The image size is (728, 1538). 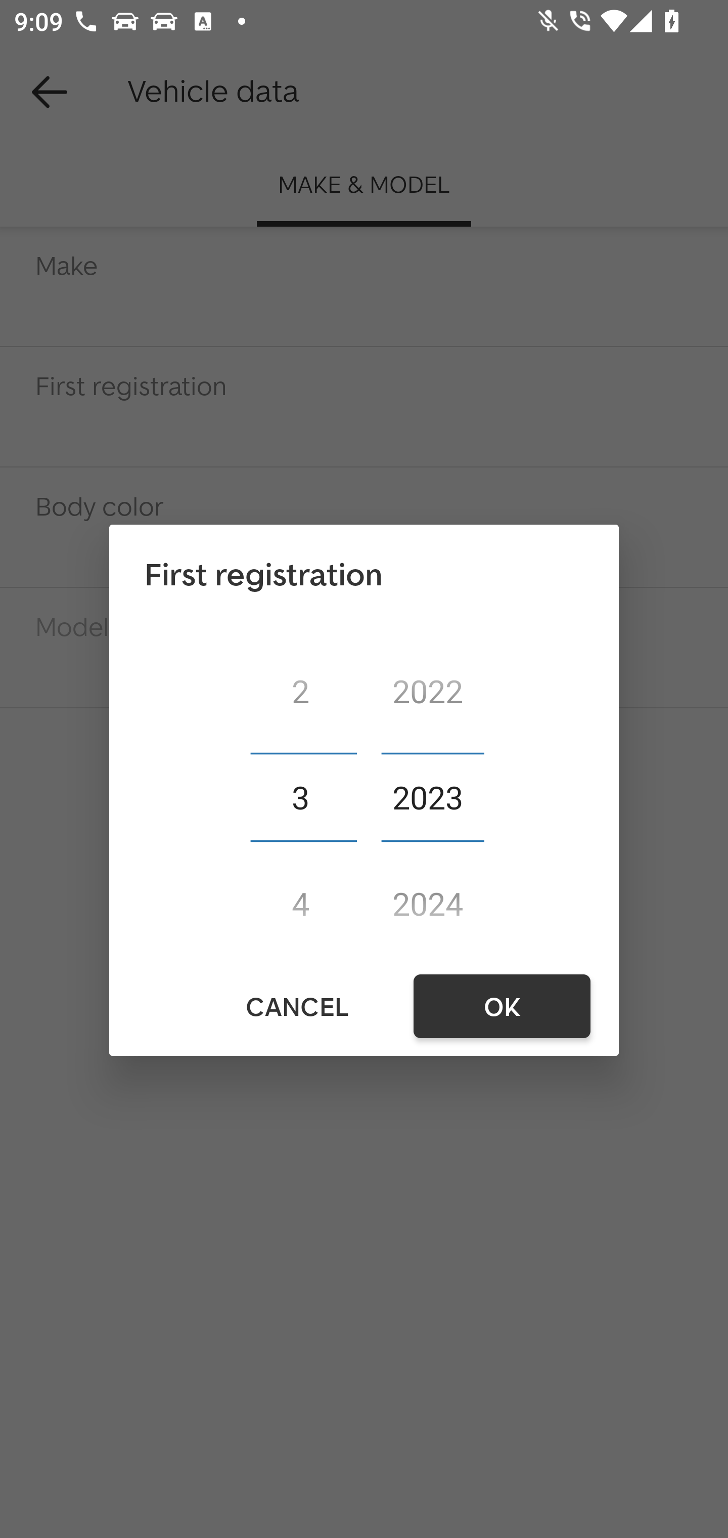 I want to click on OK, so click(x=502, y=1007).